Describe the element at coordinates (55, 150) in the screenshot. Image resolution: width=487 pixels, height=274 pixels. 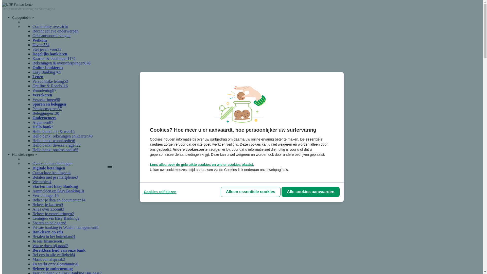
I see `Hello bank! professionals65` at that location.